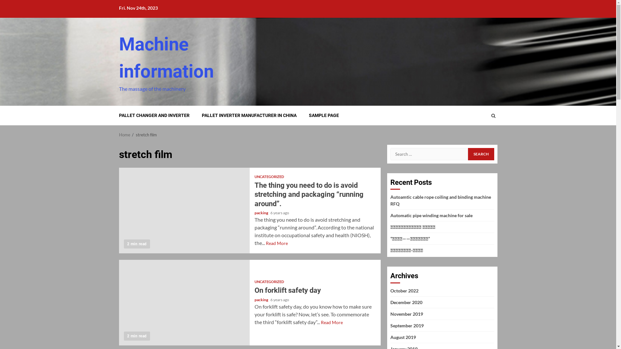 This screenshot has width=621, height=349. Describe the element at coordinates (404, 291) in the screenshot. I see `October 2022` at that location.